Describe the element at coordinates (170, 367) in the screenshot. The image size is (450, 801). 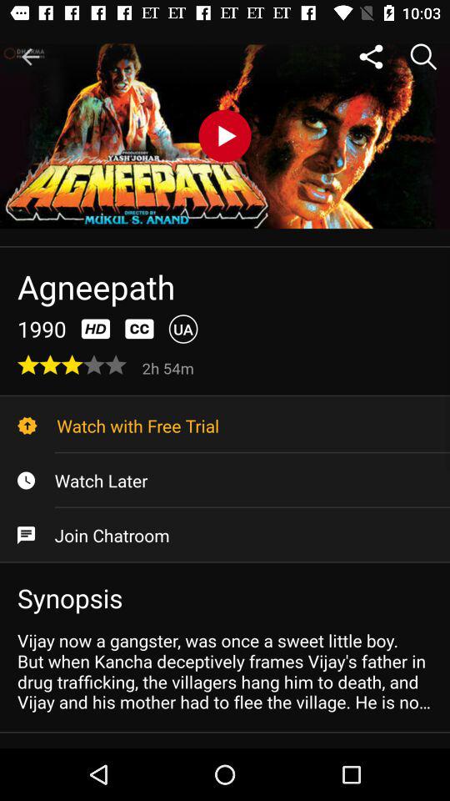
I see `open the item above the watch with free` at that location.